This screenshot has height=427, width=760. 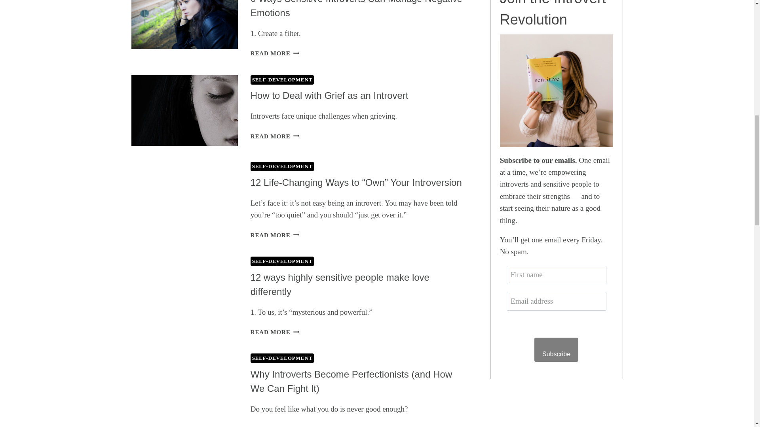 I want to click on SELF-DEVELOPMENT, so click(x=283, y=80).